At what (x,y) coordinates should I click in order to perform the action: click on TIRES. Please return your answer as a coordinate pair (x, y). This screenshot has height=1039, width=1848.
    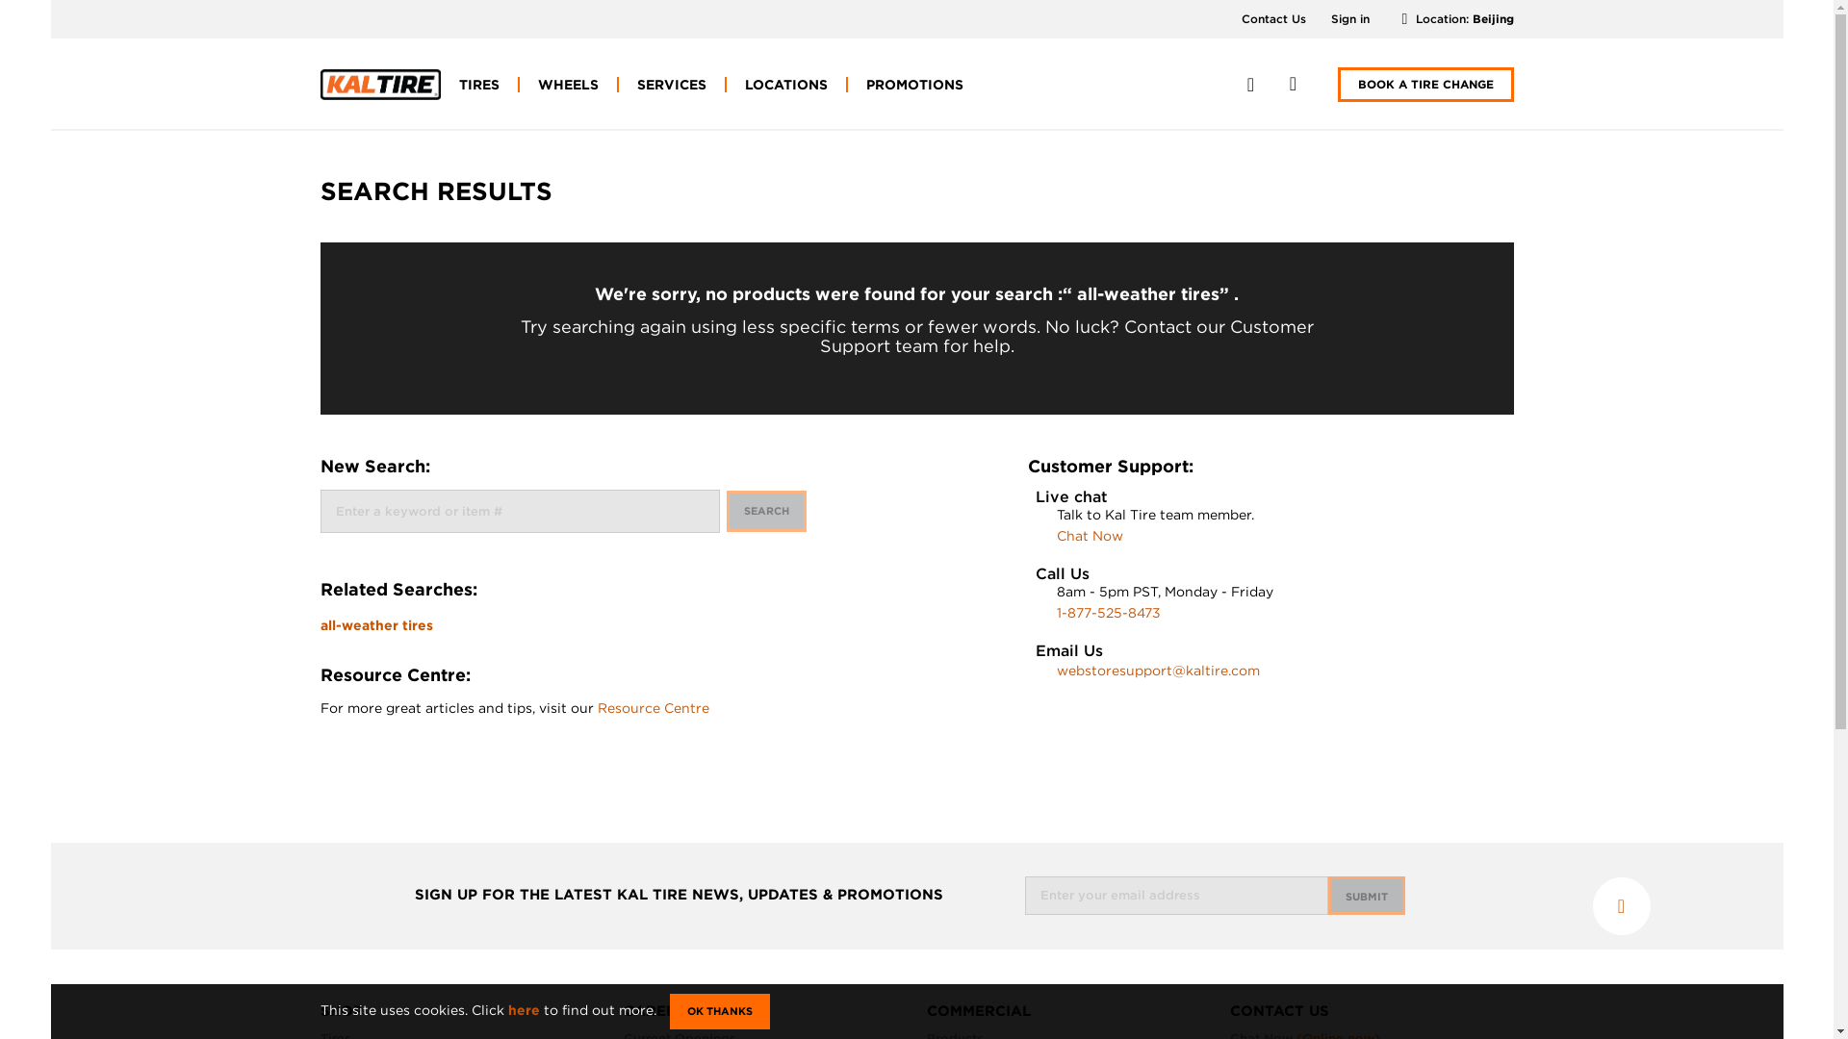
    Looking at the image, I should click on (479, 85).